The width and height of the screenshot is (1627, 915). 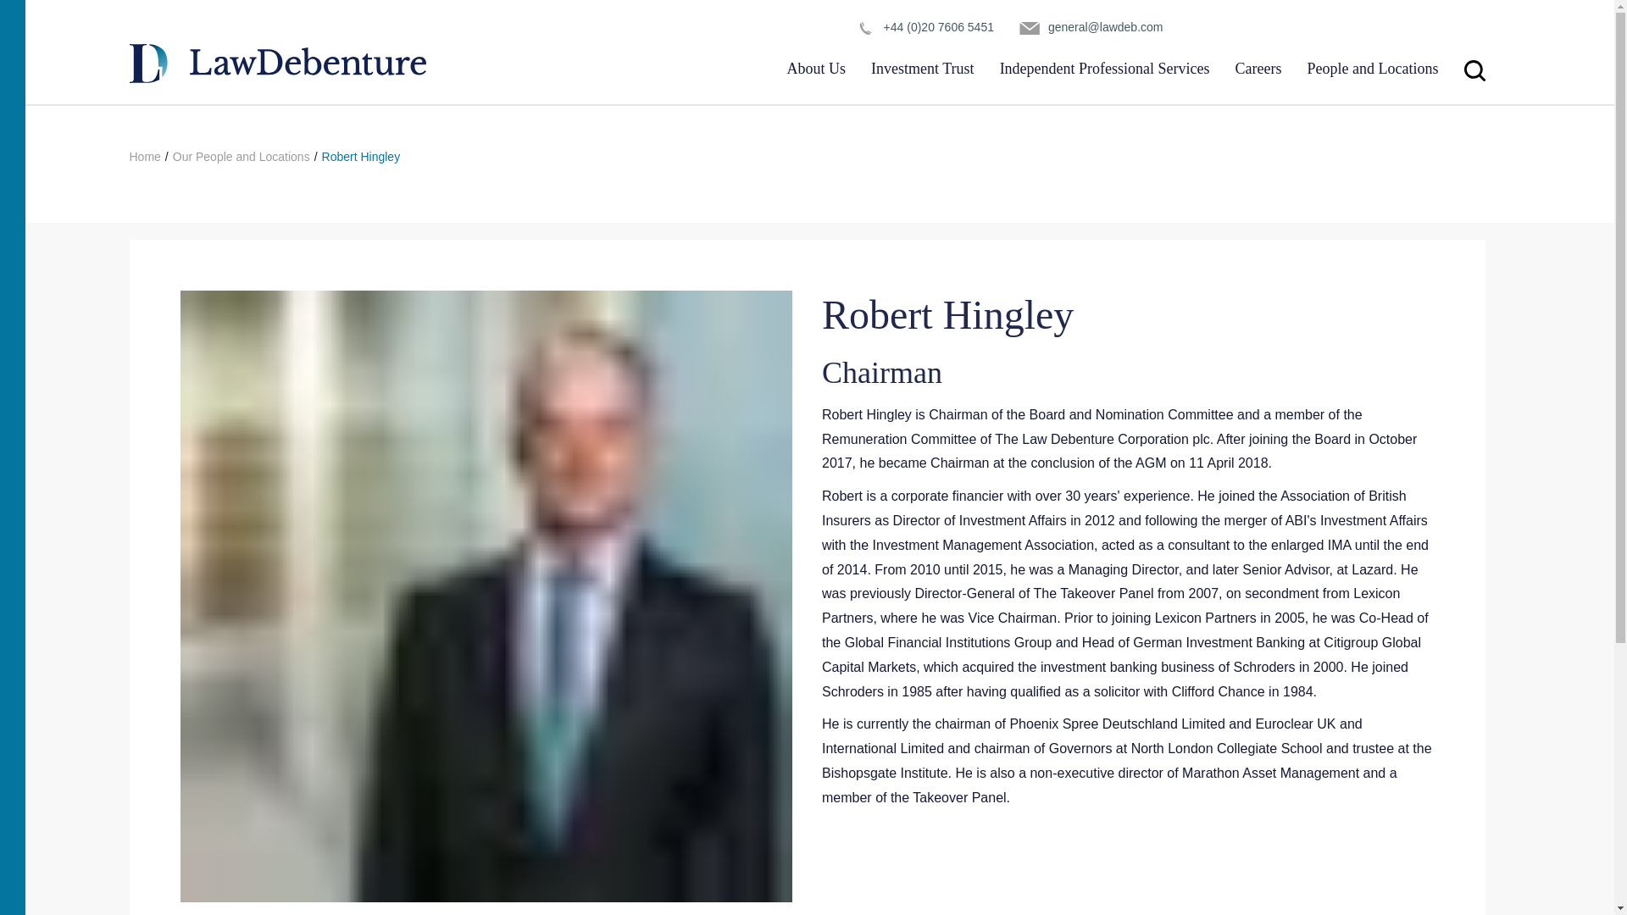 I want to click on Independent Professional Services, so click(x=1105, y=68).